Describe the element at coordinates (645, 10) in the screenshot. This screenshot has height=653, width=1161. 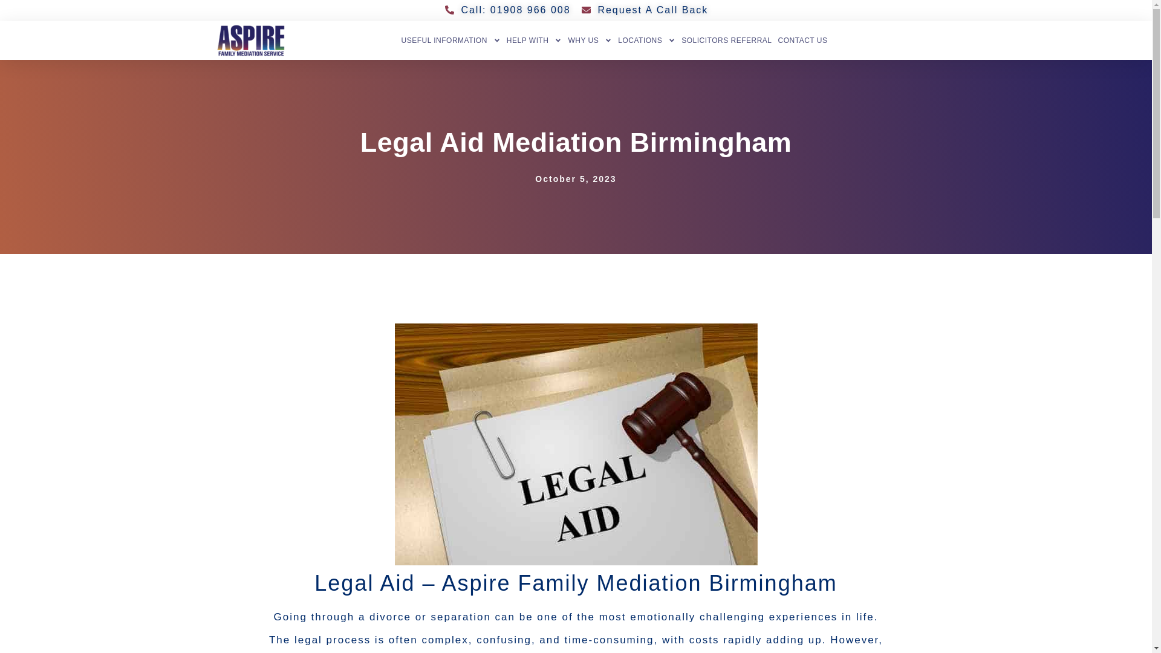
I see `Request A Call Back` at that location.